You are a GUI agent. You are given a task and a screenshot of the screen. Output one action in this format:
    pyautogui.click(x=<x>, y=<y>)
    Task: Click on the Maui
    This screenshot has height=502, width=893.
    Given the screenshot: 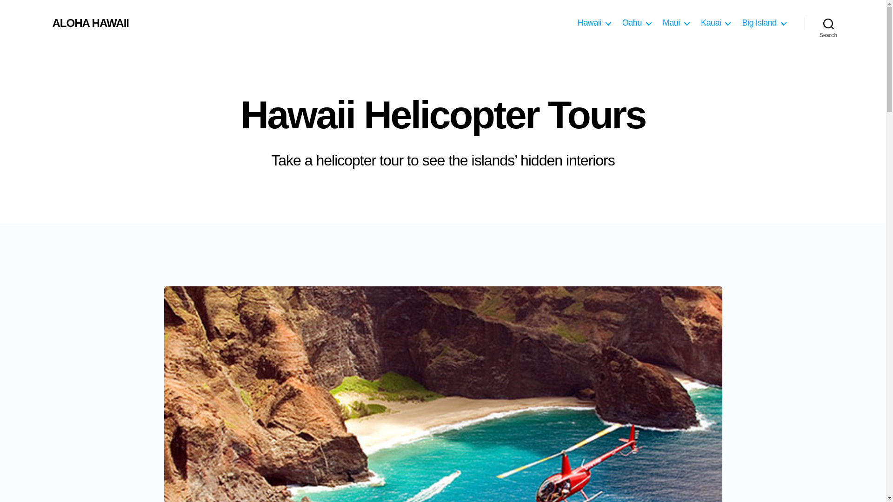 What is the action you would take?
    pyautogui.click(x=676, y=23)
    